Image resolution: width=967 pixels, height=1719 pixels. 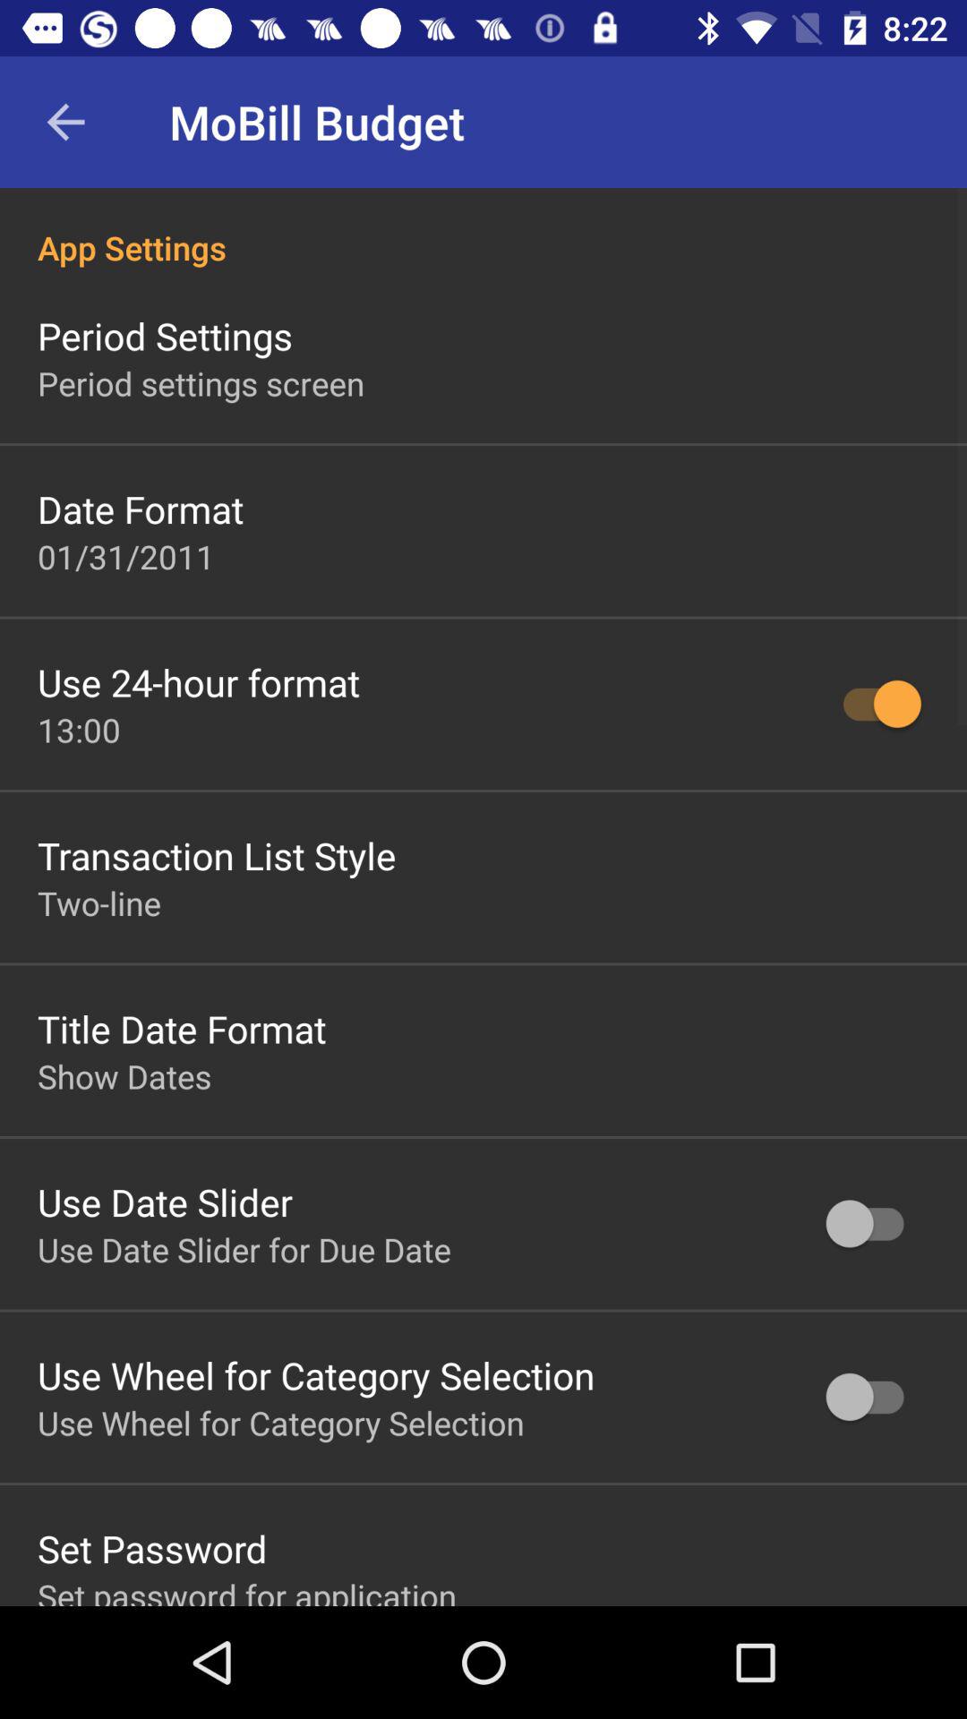 I want to click on swipe to the 01/31/2011 icon, so click(x=126, y=556).